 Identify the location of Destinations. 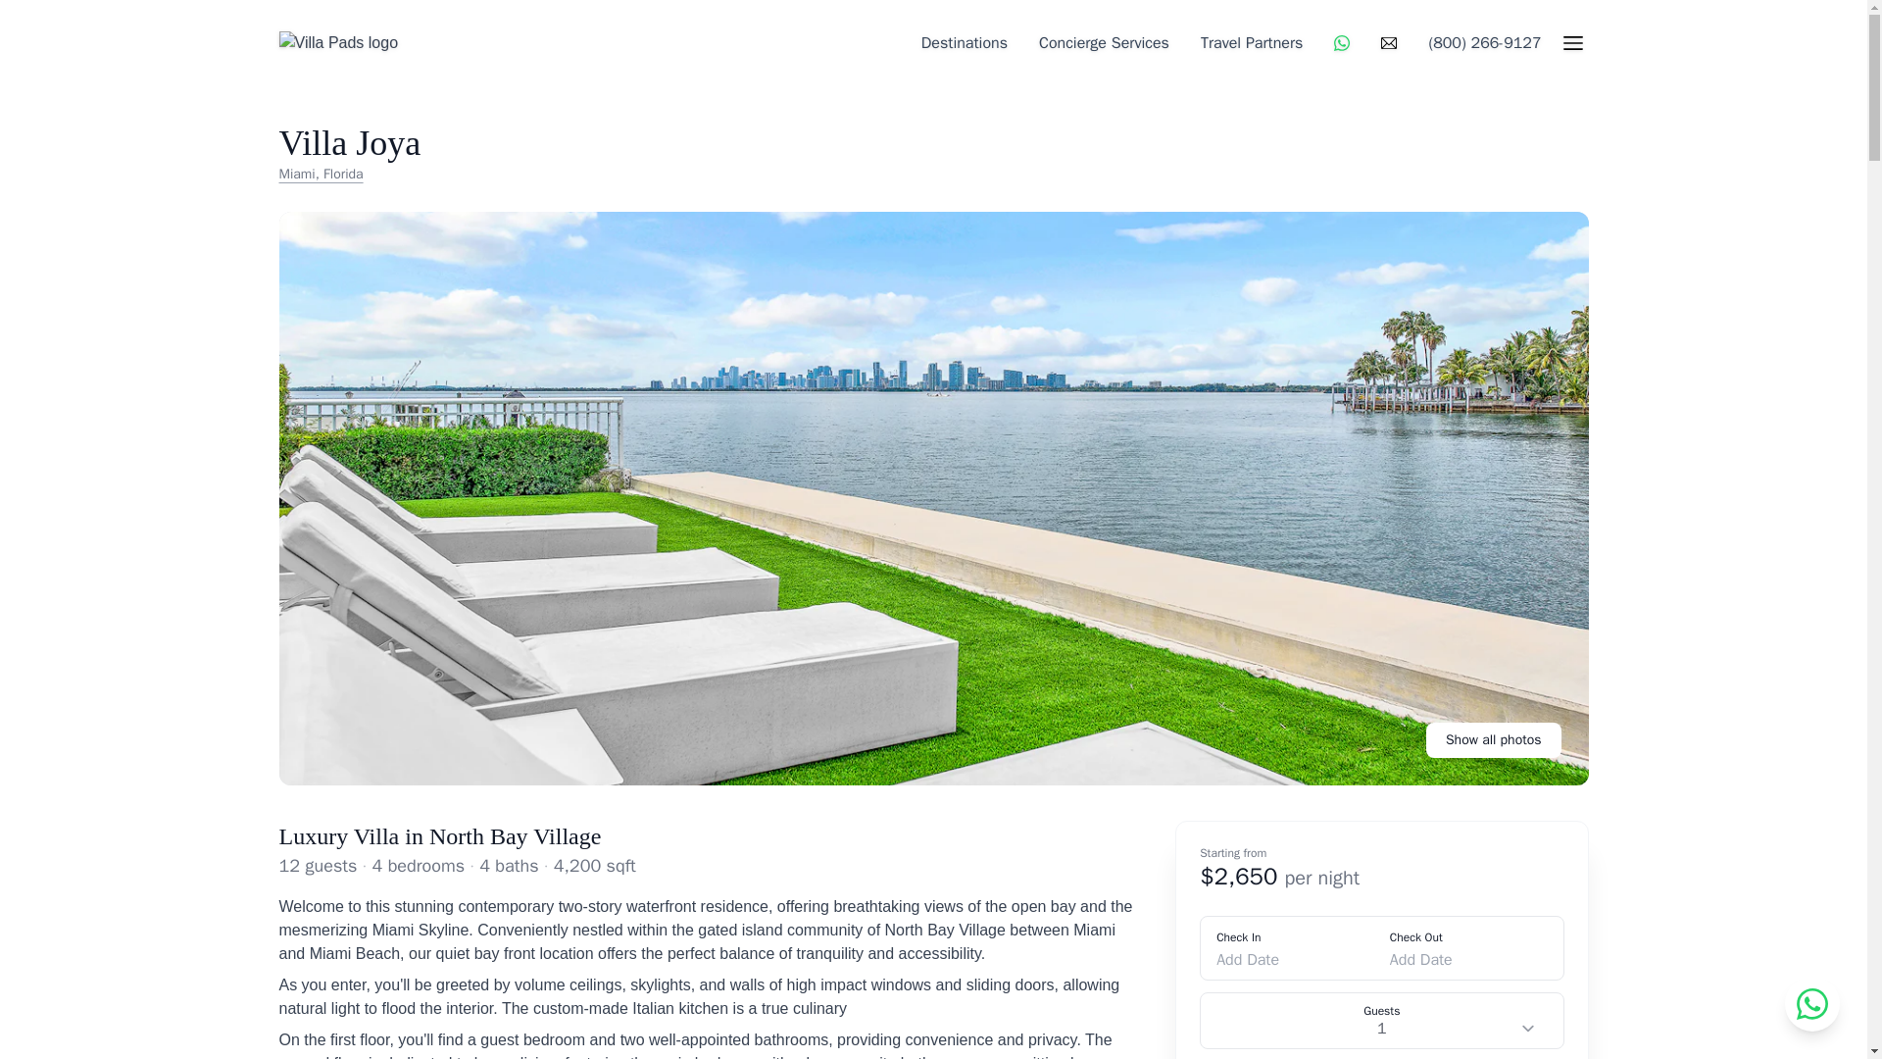
(965, 42).